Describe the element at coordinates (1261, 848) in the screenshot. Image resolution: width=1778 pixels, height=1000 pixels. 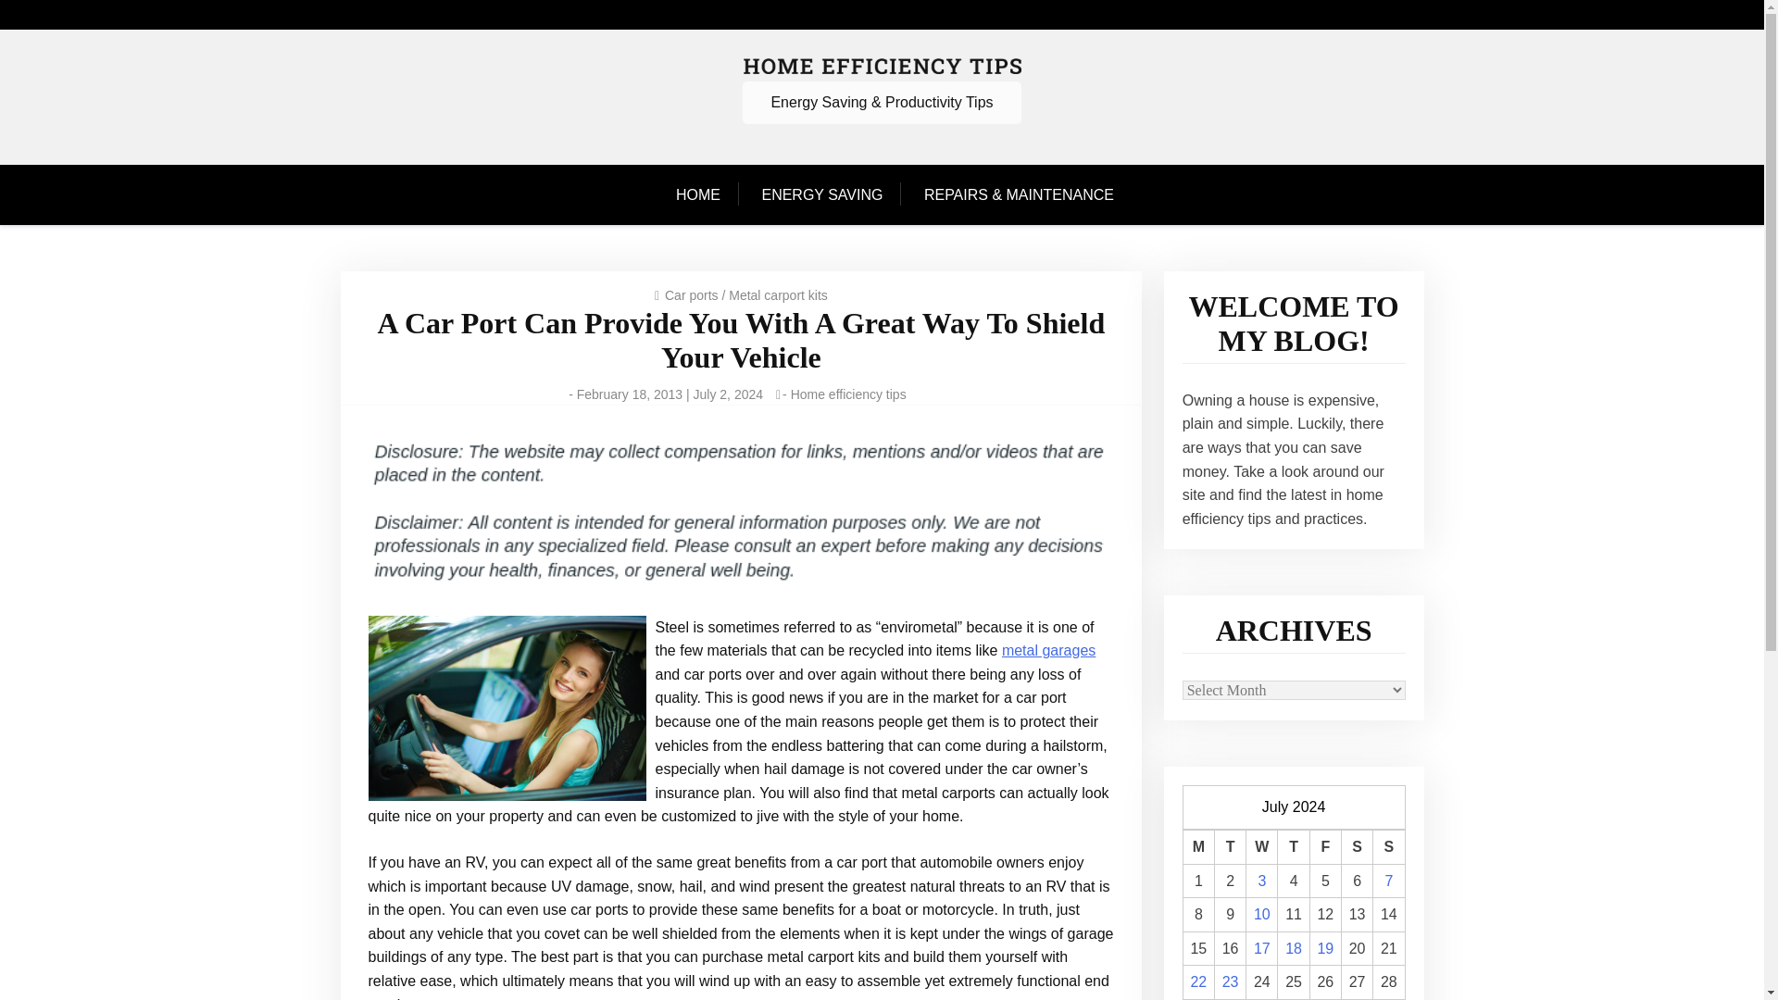
I see `Wednesday` at that location.